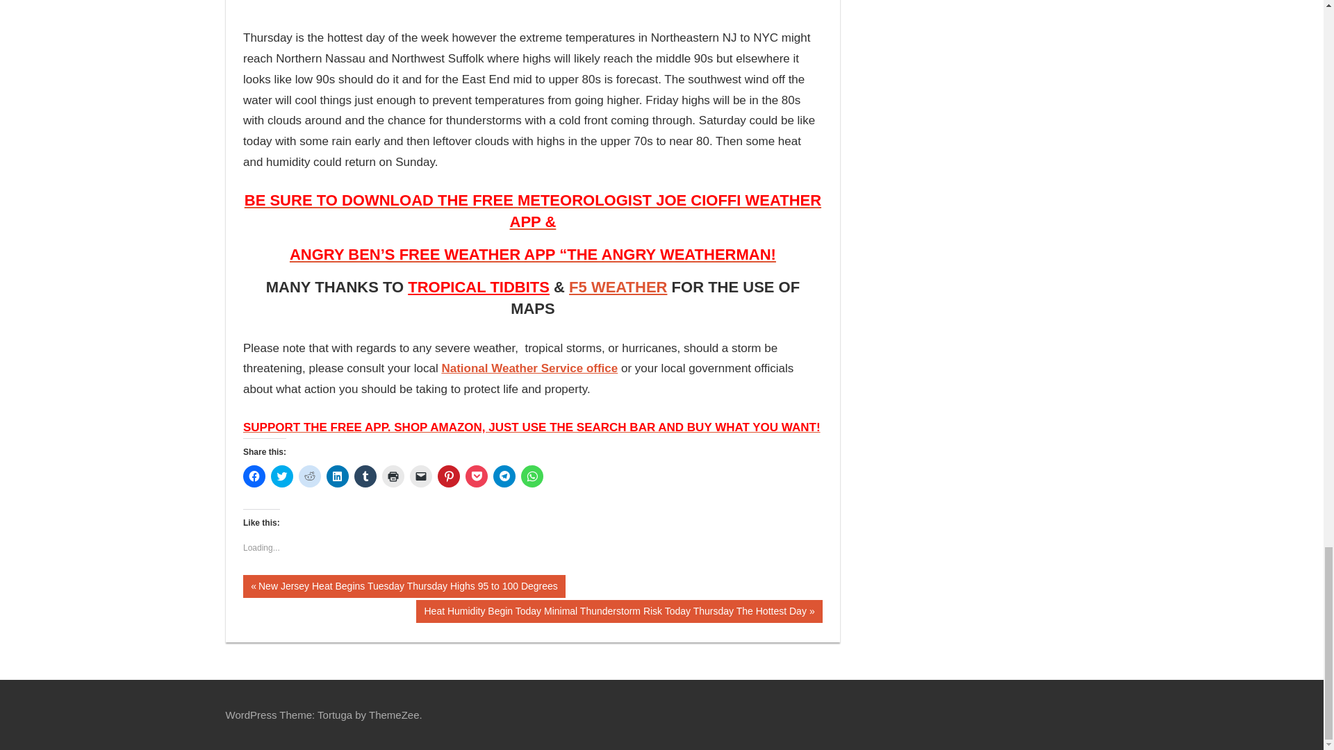 This screenshot has height=750, width=1334. I want to click on National Weather Service office, so click(529, 368).